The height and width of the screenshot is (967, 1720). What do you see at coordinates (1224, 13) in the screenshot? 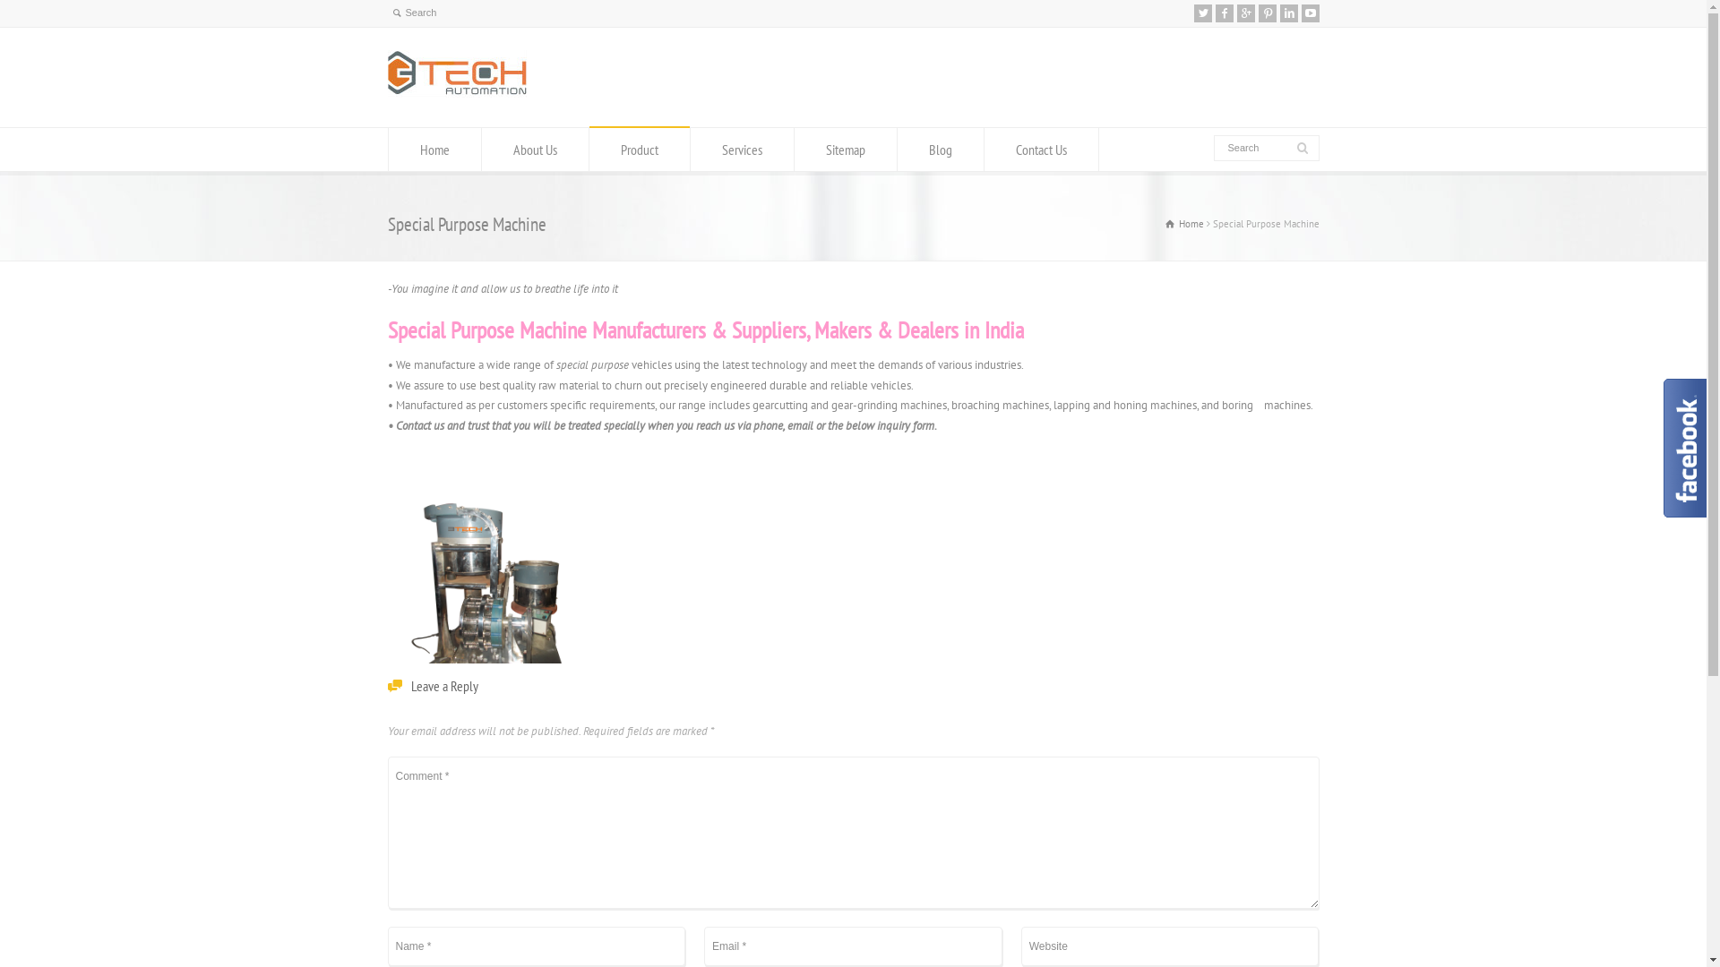
I see `Facebook` at bounding box center [1224, 13].